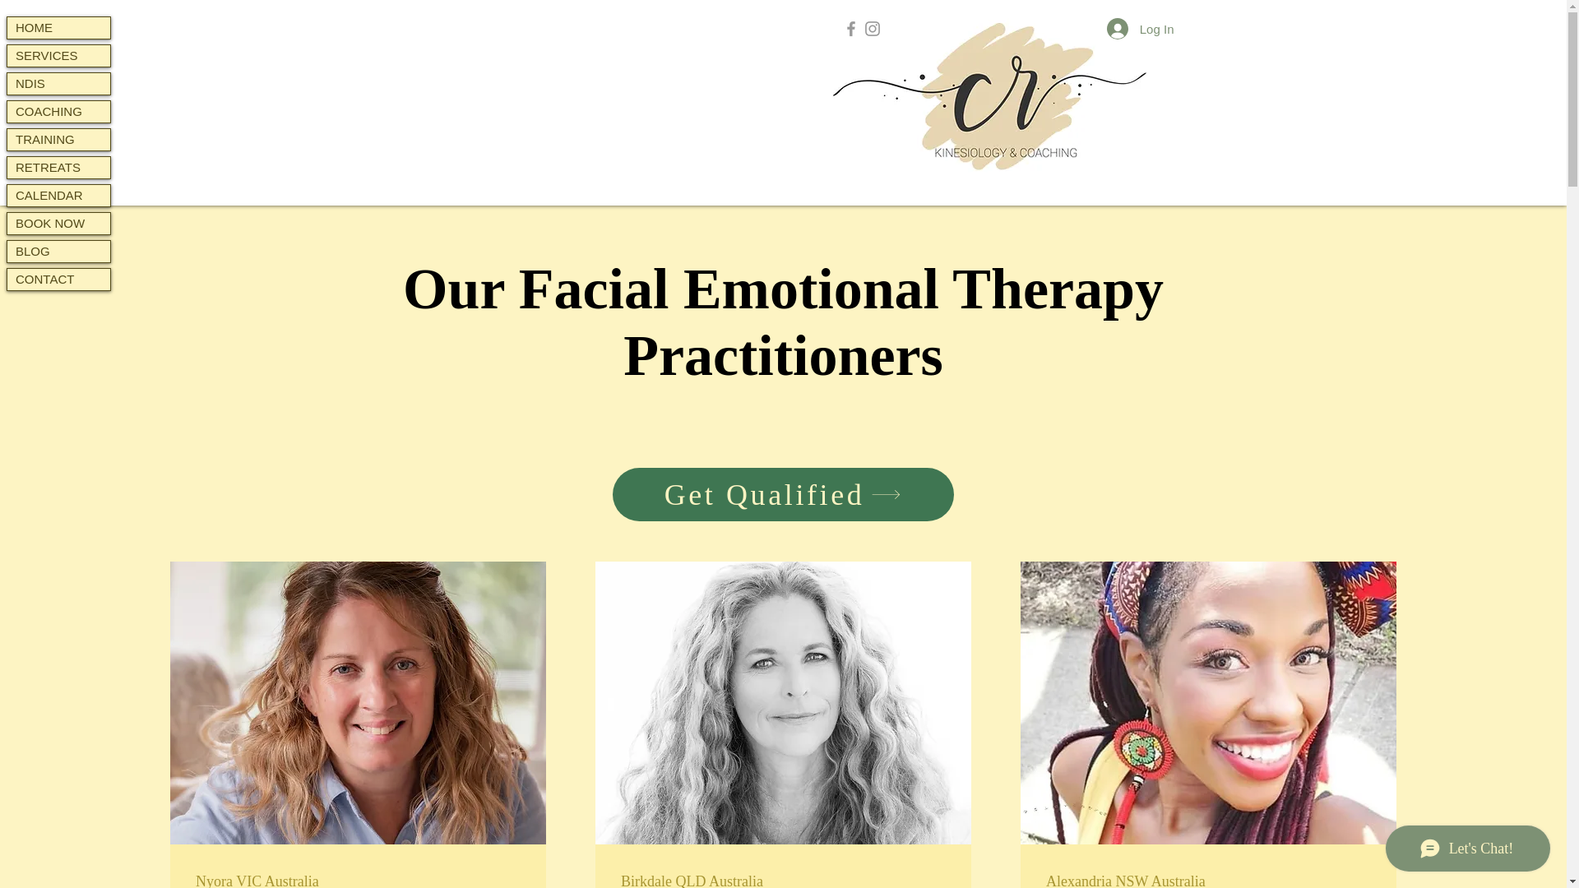 This screenshot has width=1579, height=888. What do you see at coordinates (783, 494) in the screenshot?
I see `Get Qualified` at bounding box center [783, 494].